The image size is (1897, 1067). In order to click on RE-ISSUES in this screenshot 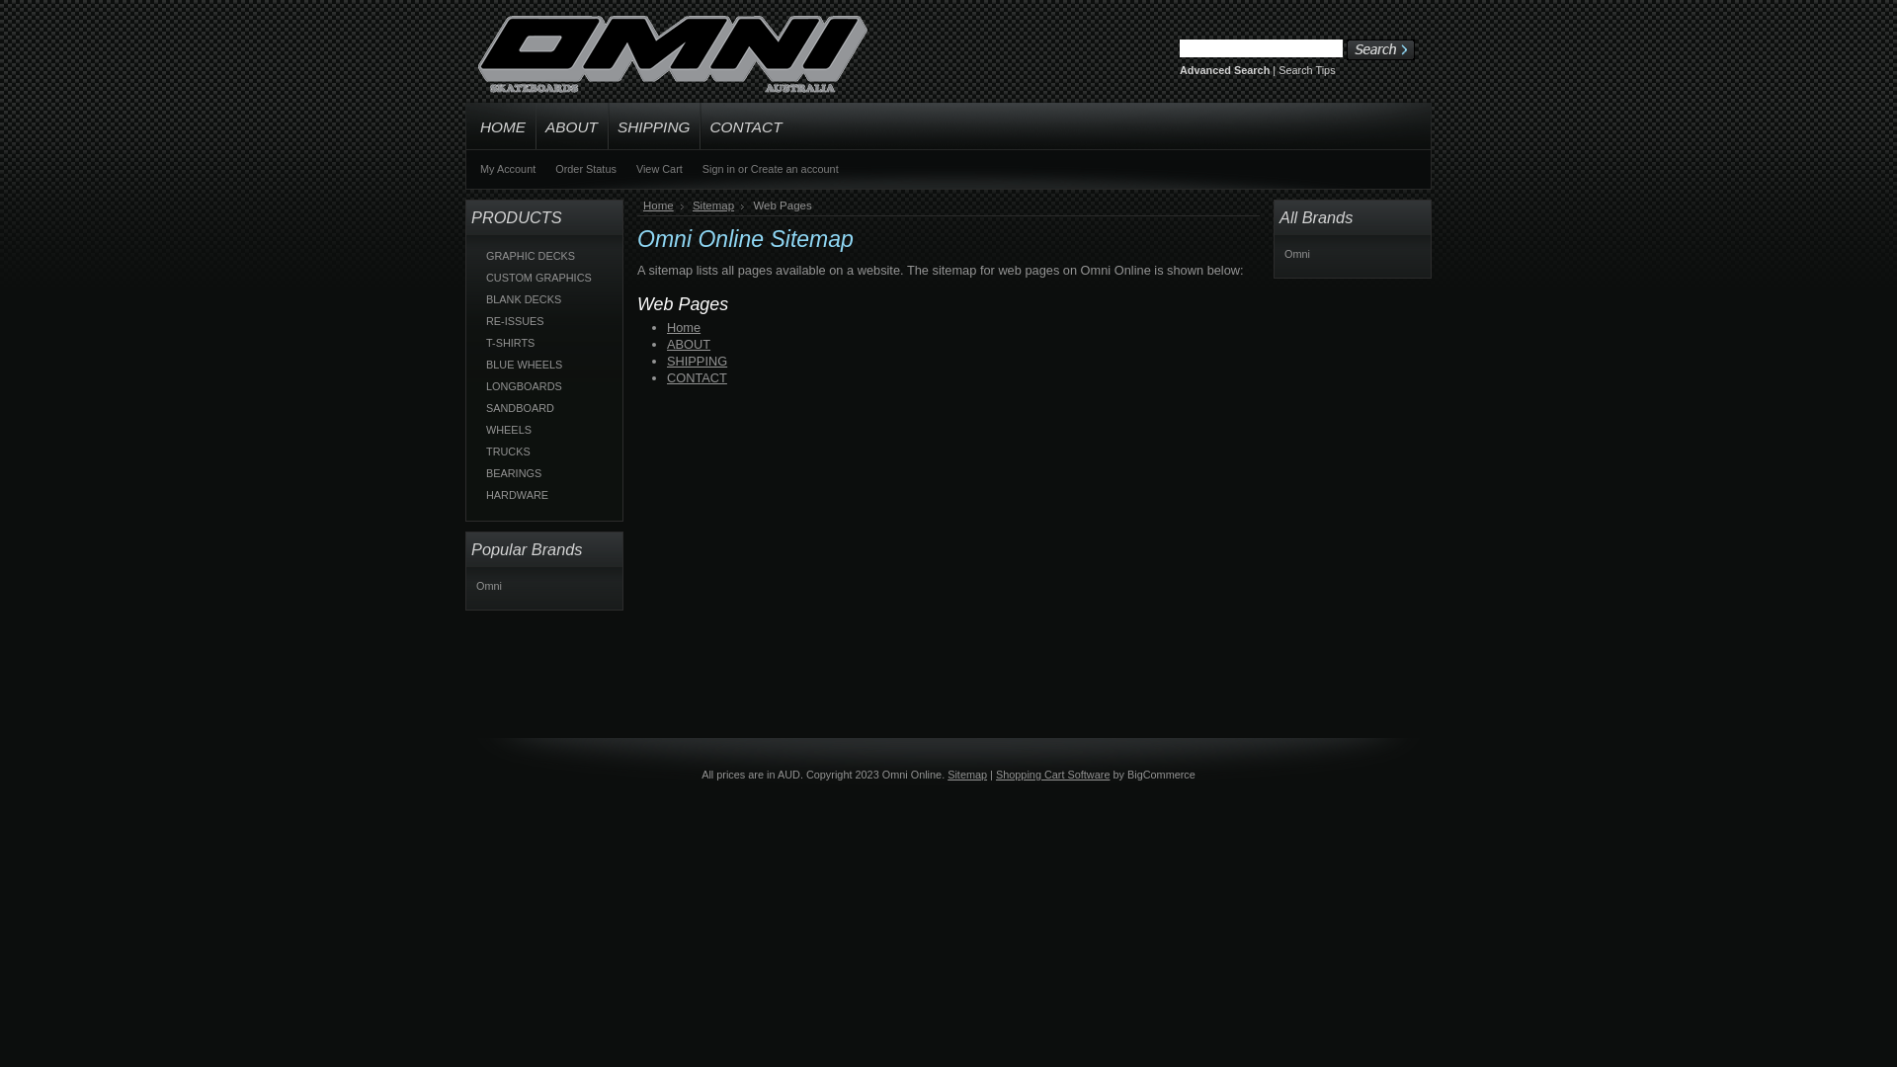, I will do `click(545, 321)`.